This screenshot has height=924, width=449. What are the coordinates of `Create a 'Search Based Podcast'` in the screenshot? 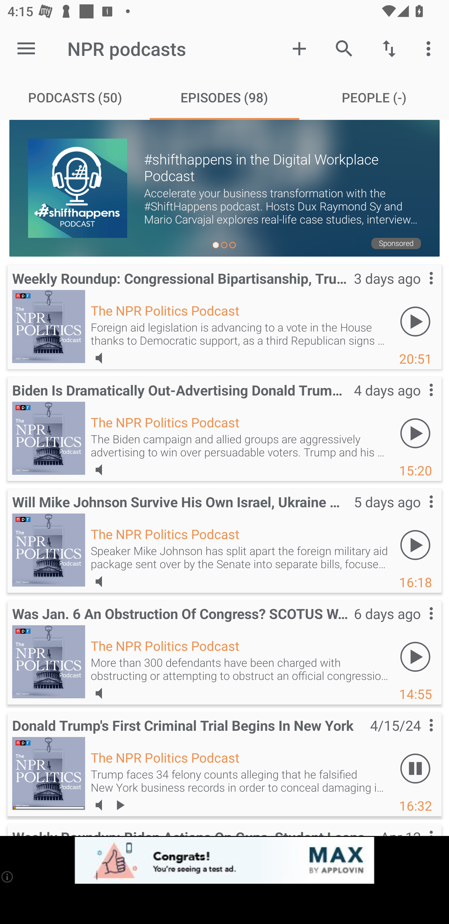 It's located at (299, 48).